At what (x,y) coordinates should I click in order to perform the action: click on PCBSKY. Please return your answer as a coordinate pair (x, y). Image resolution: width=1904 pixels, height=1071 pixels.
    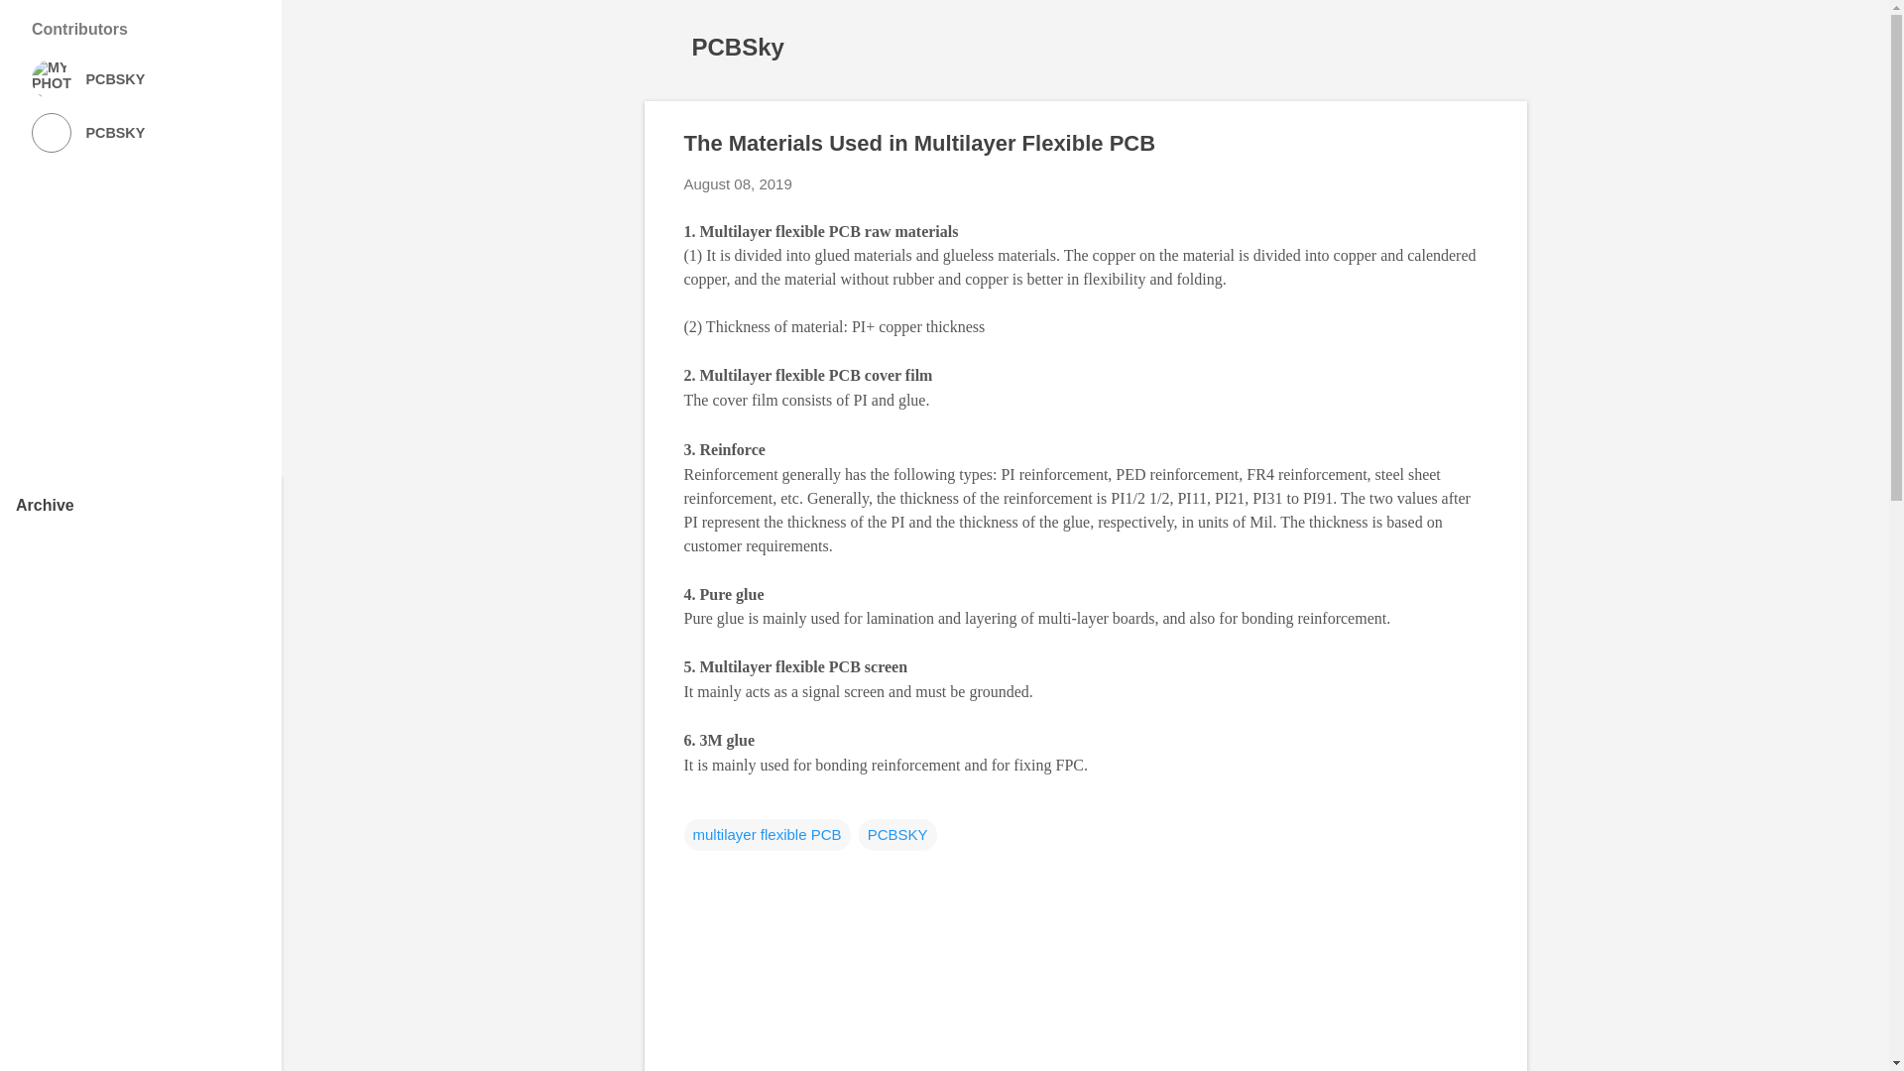
    Looking at the image, I should click on (141, 133).